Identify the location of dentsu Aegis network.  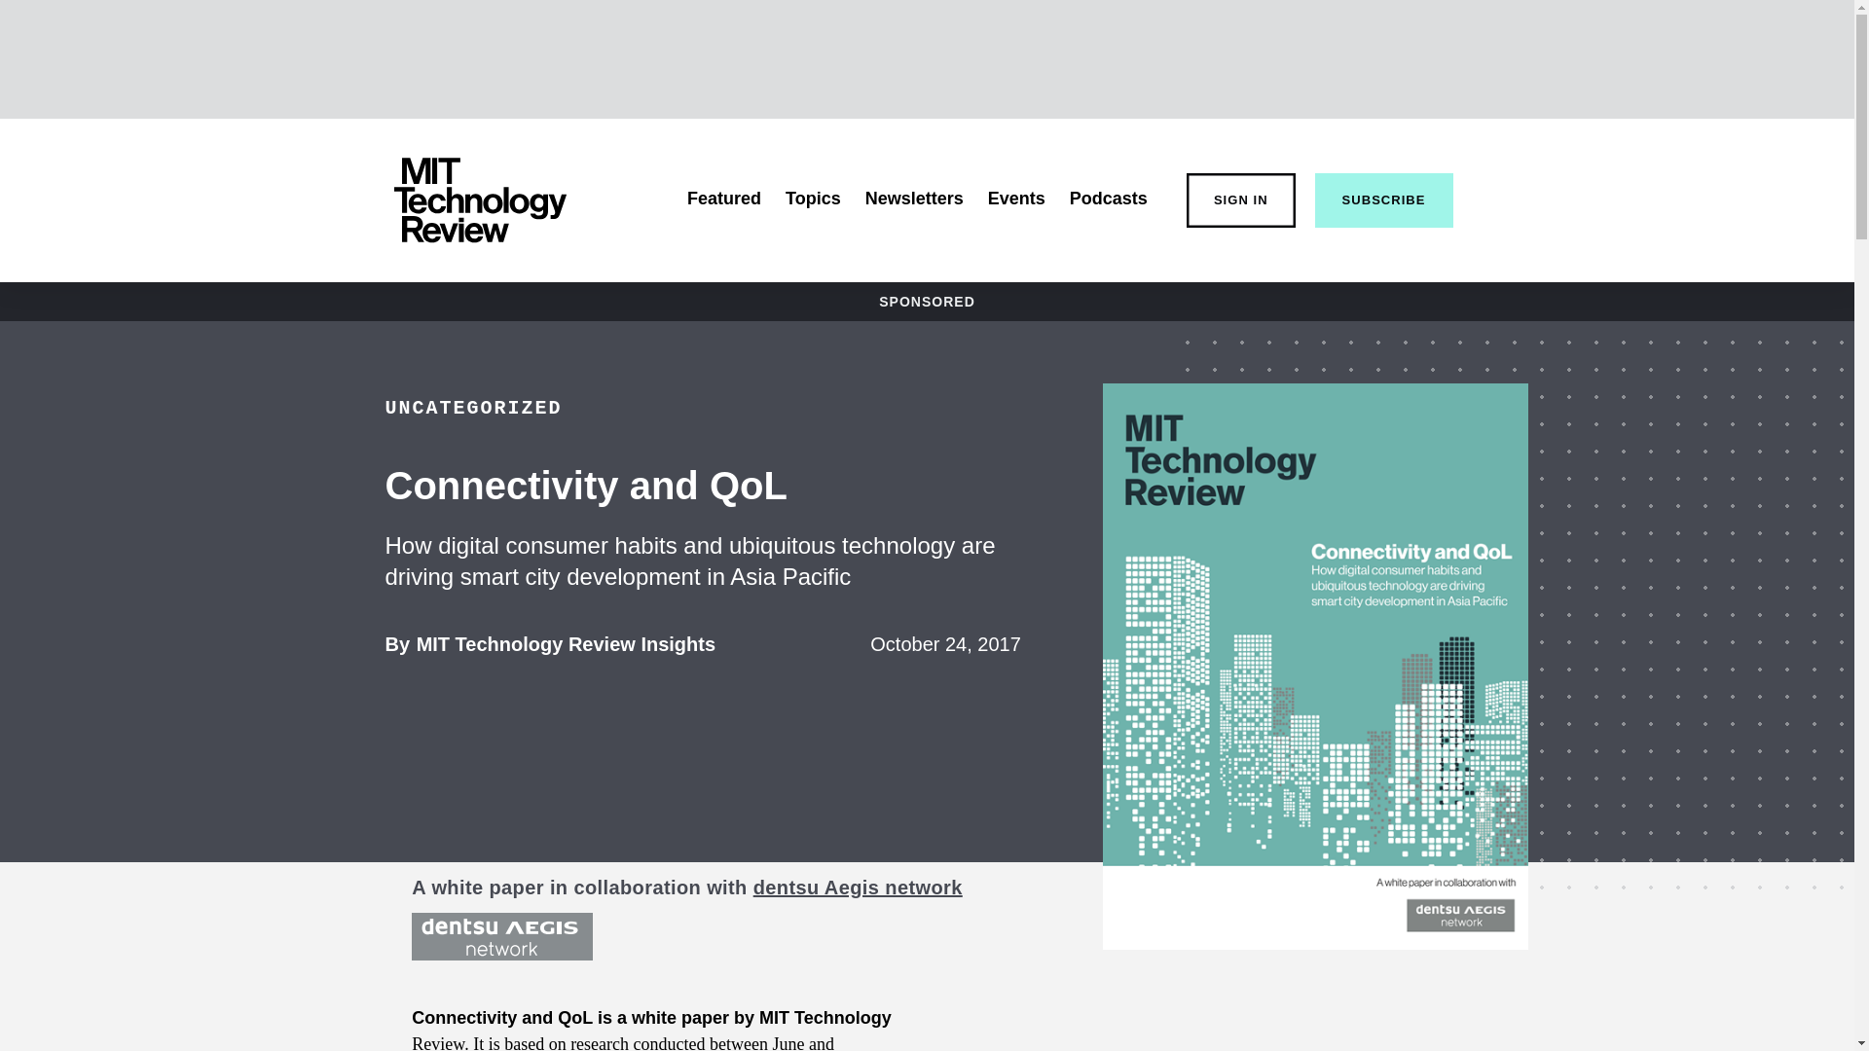
(857, 888).